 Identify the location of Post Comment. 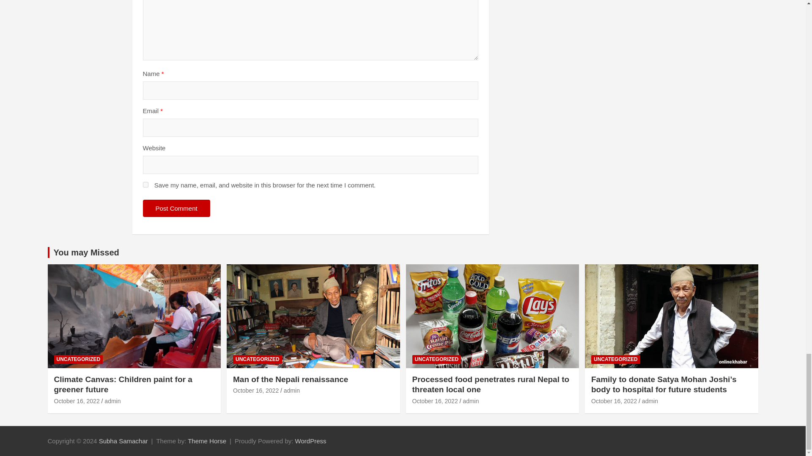
(176, 209).